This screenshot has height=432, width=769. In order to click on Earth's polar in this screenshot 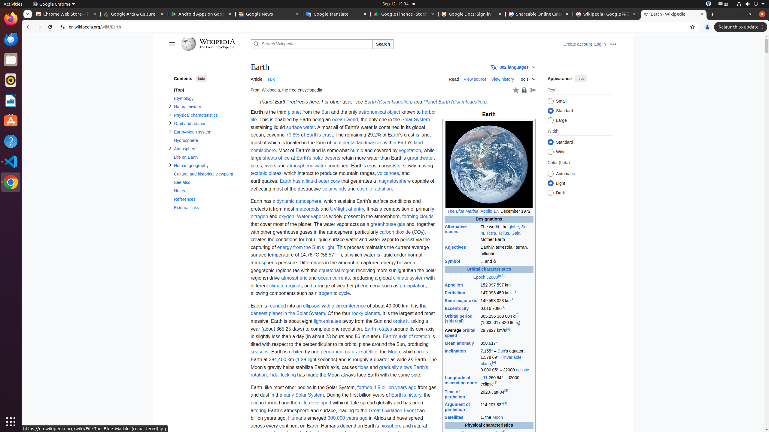, I will do `click(310, 158)`.